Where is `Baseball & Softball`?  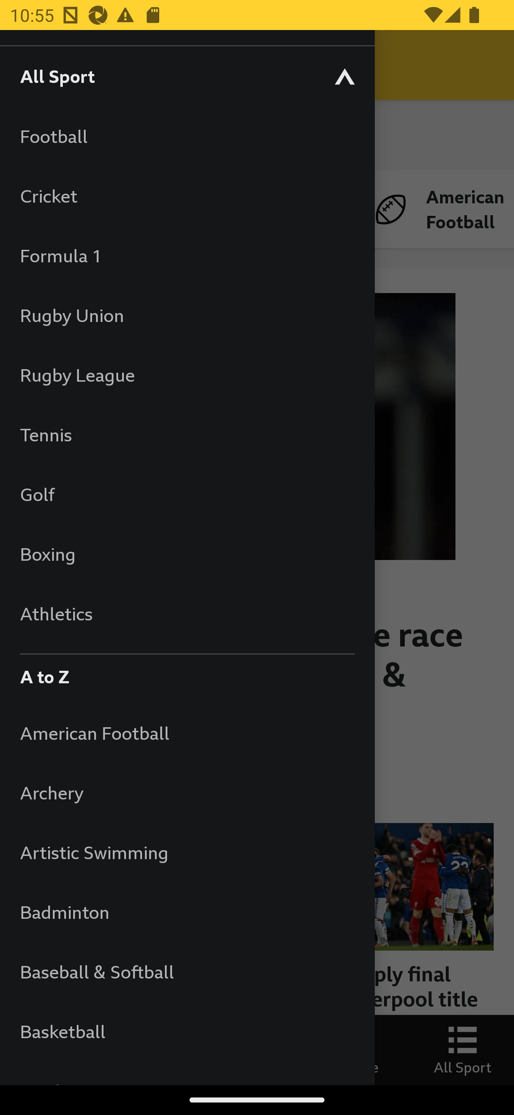
Baseball & Softball is located at coordinates (187, 971).